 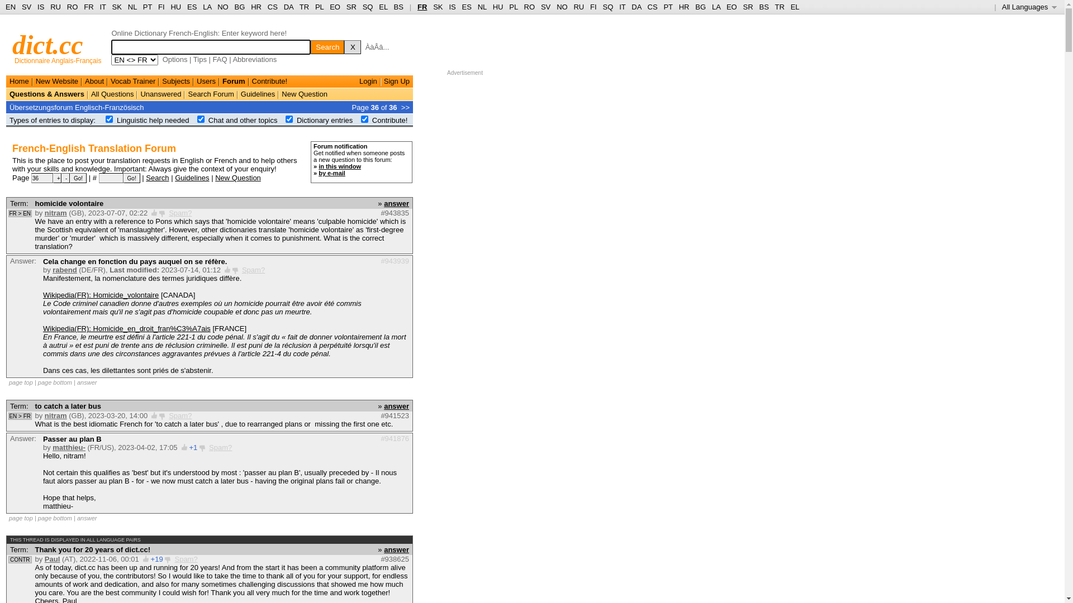 I want to click on Spam?, so click(x=180, y=213).